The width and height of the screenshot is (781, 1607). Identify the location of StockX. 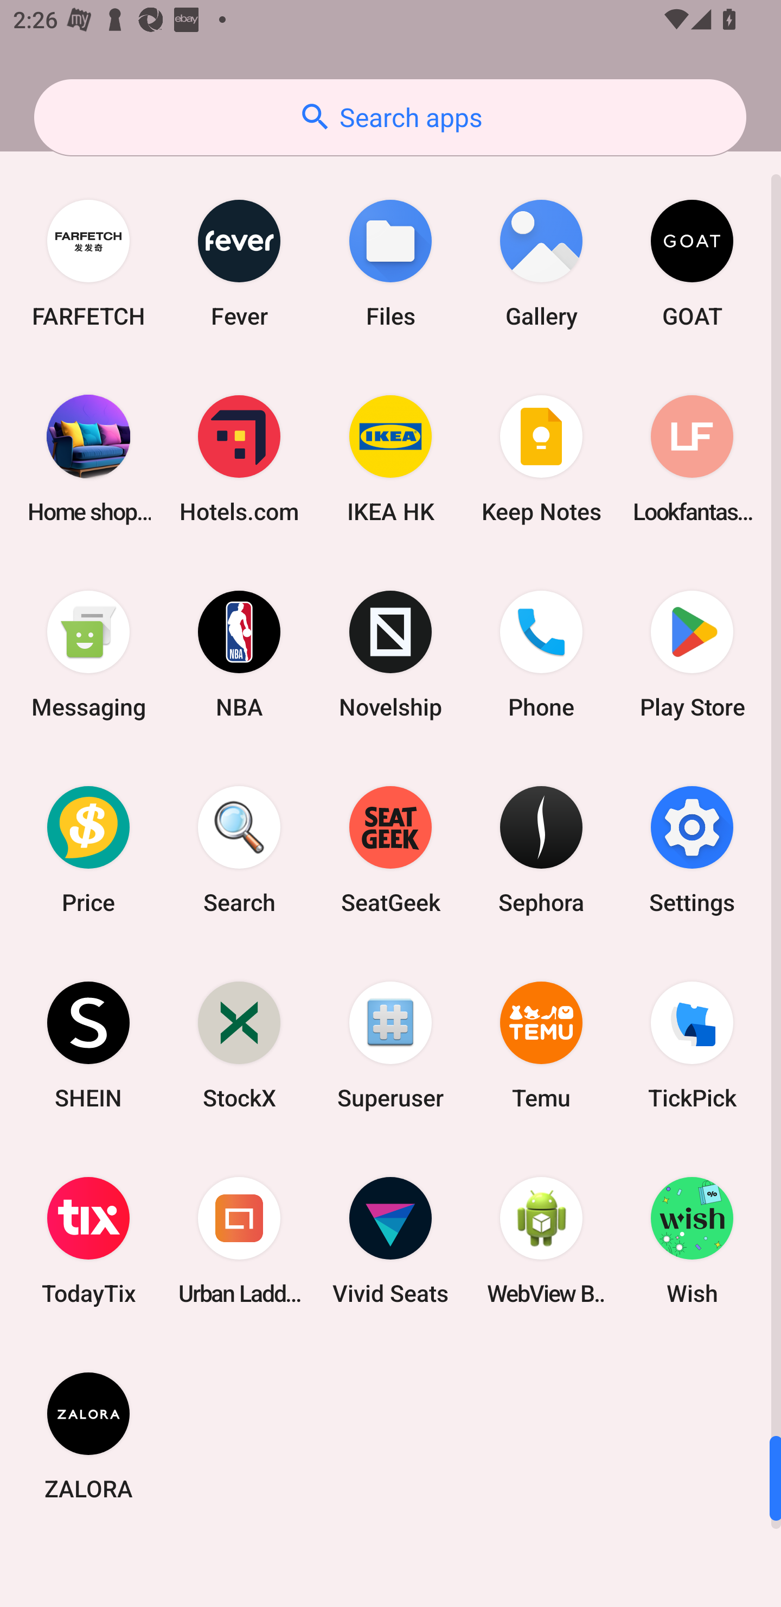
(239, 1045).